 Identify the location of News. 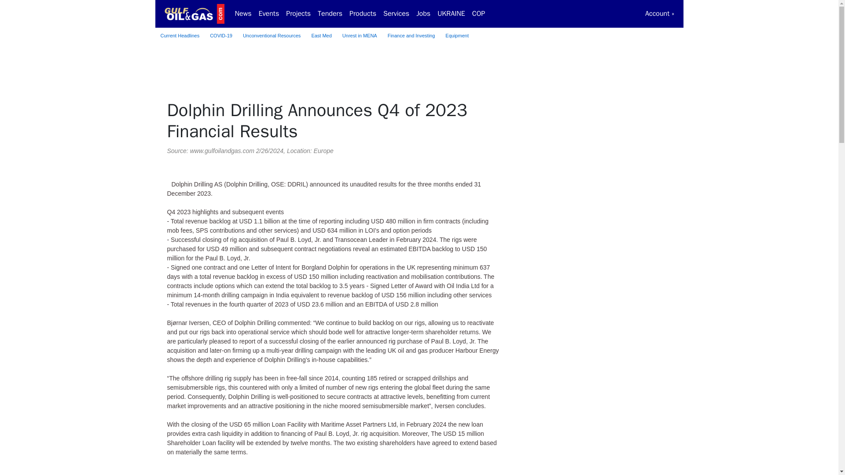
(243, 13).